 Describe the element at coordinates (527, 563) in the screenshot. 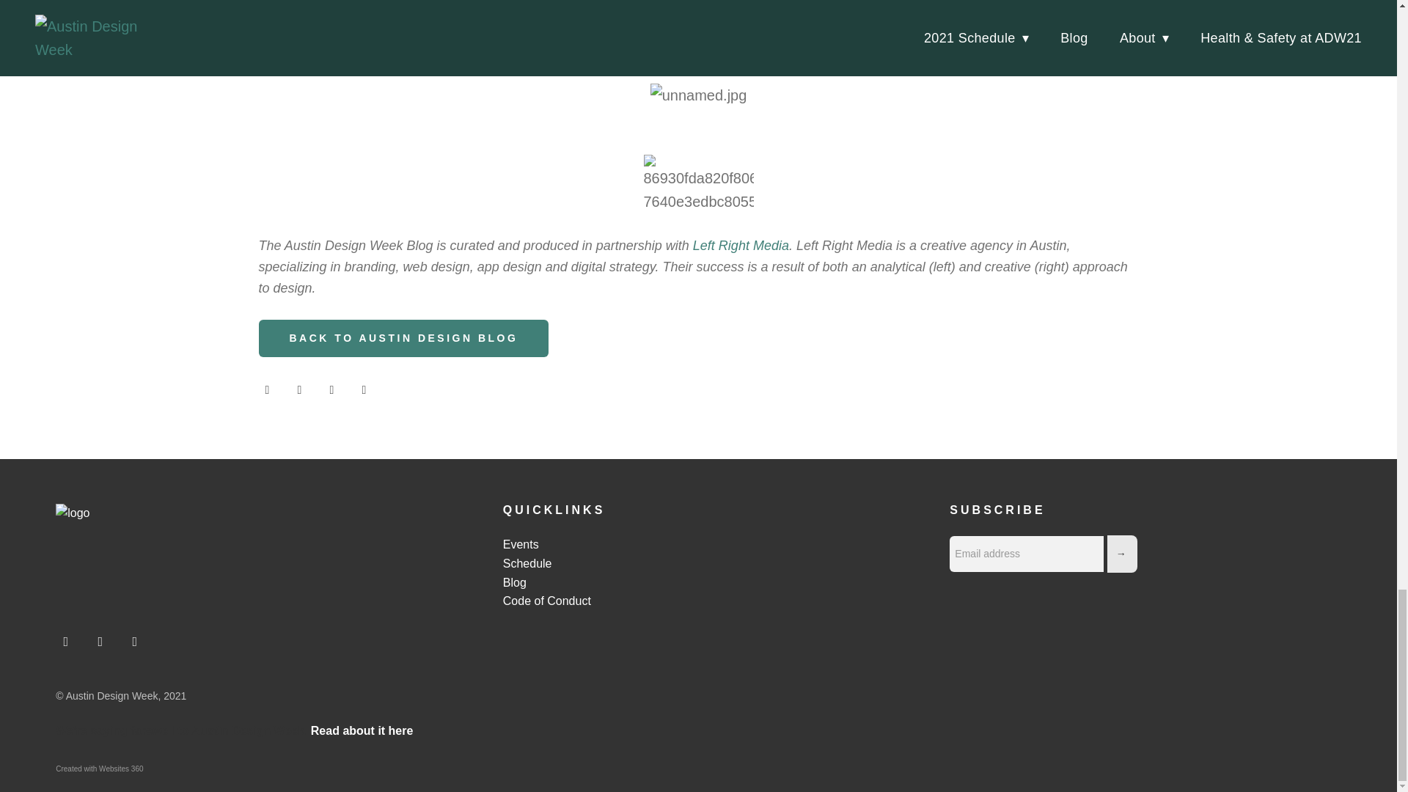

I see `Schedule` at that location.